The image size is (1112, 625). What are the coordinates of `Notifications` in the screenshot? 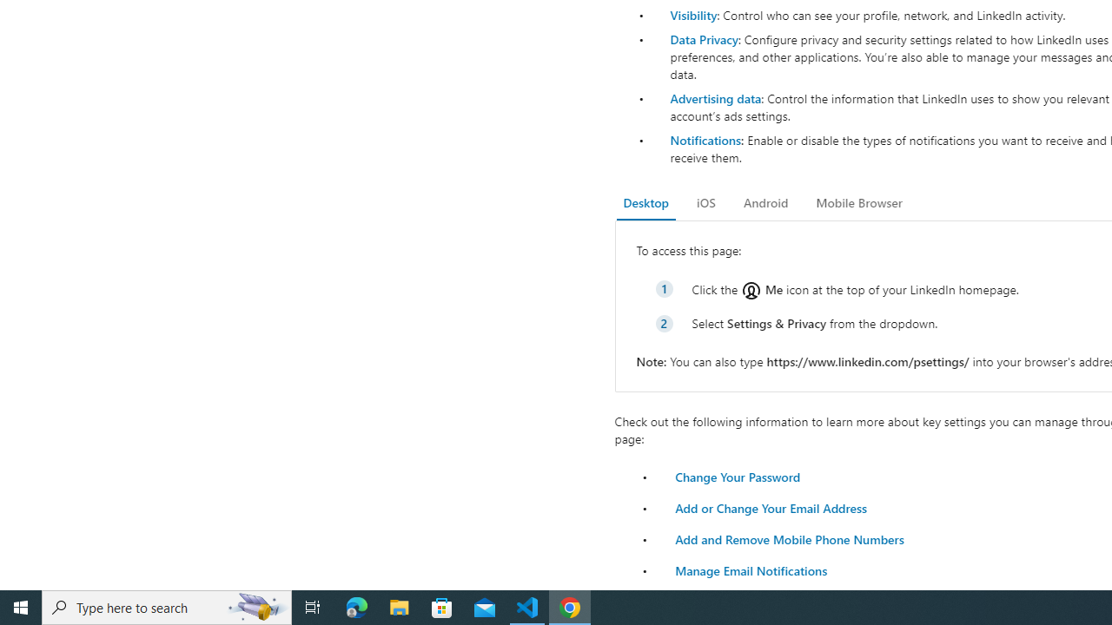 It's located at (705, 140).